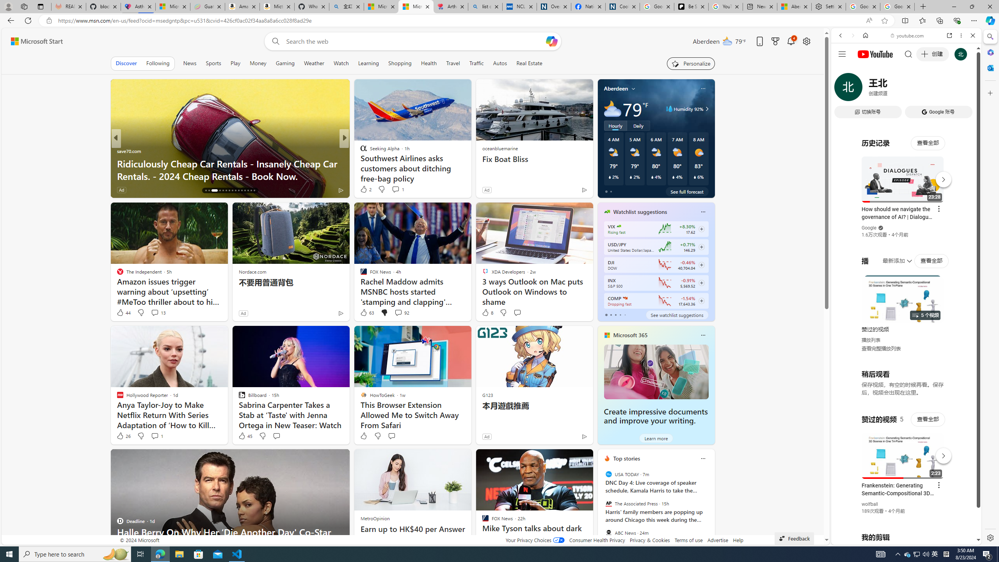 Image resolution: width=999 pixels, height=562 pixels. I want to click on 8 Like, so click(487, 313).